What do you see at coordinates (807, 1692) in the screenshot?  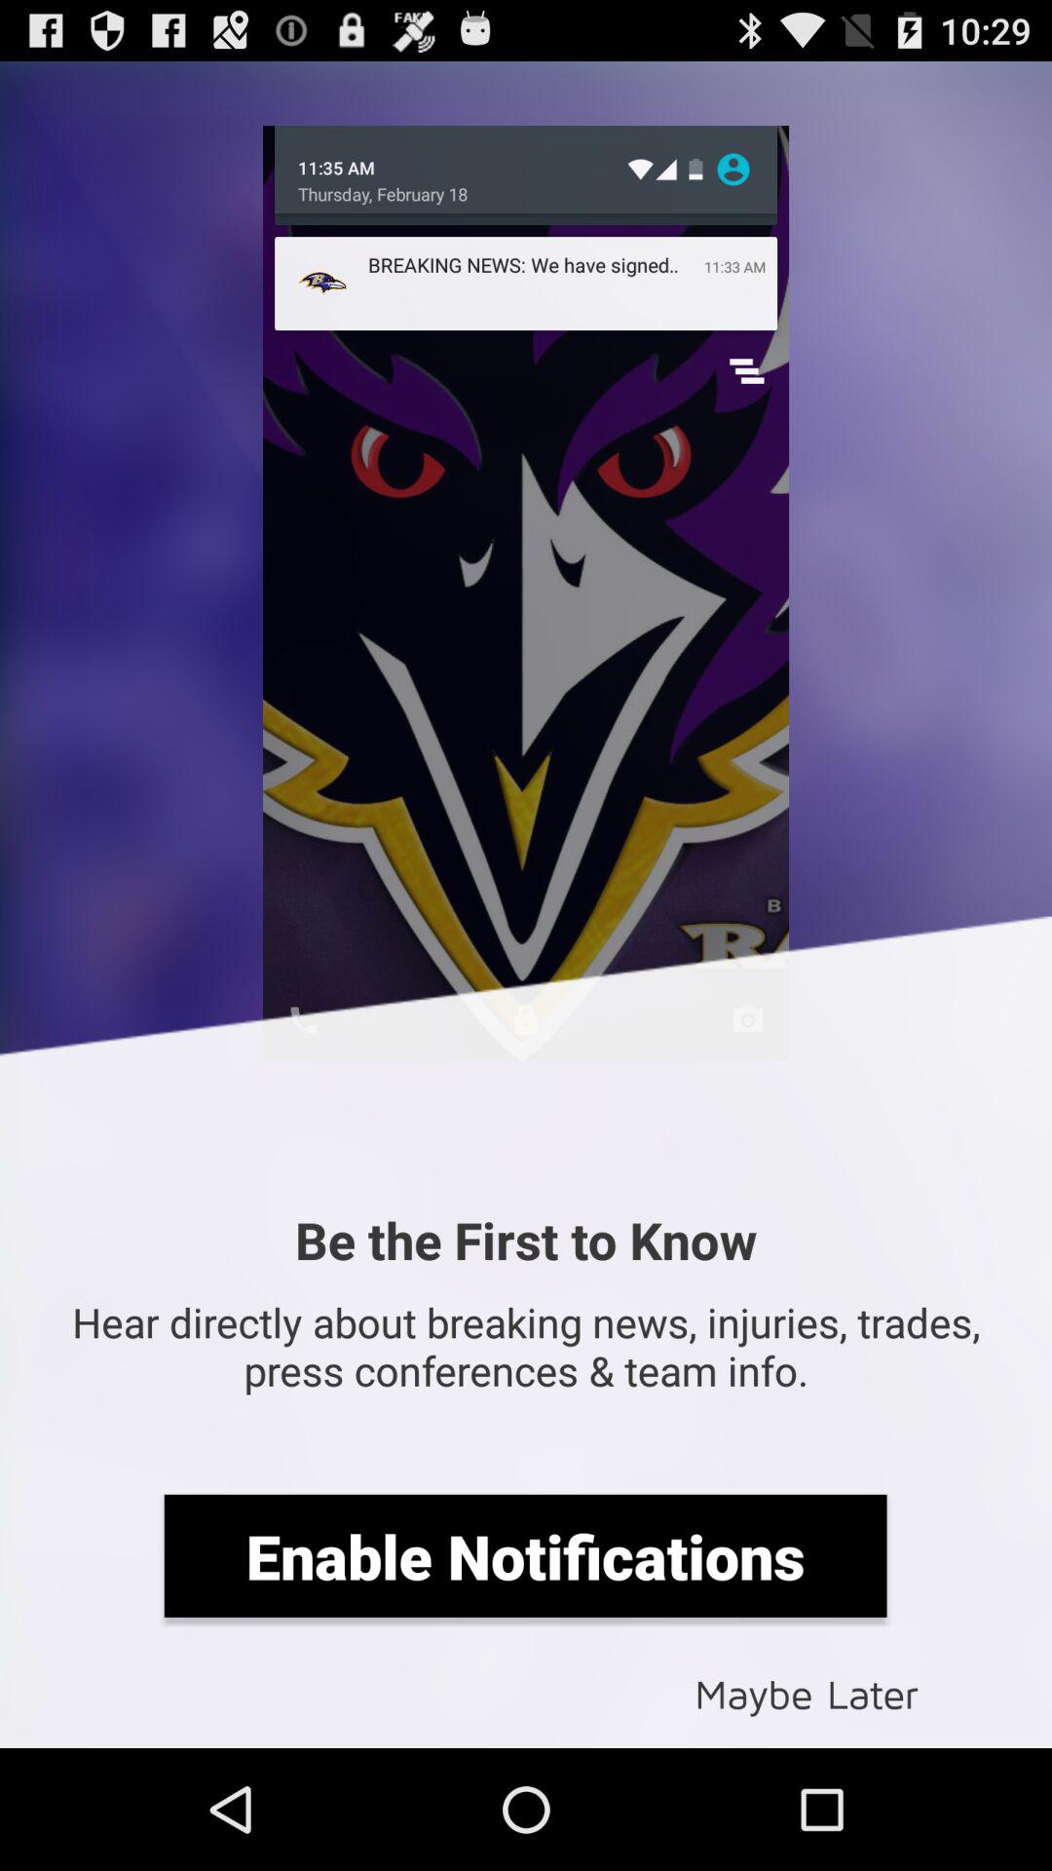 I see `choose icon at the bottom right corner` at bounding box center [807, 1692].